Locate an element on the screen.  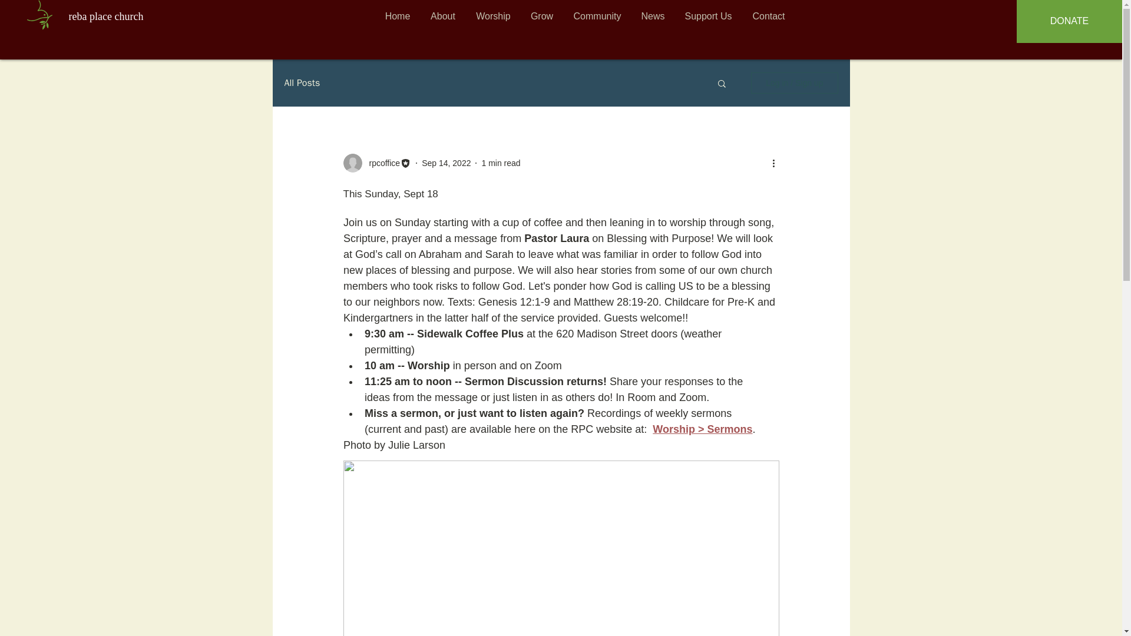
Support Us is located at coordinates (708, 16).